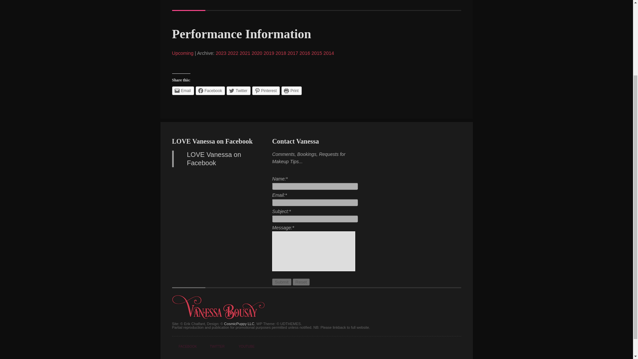 Image resolution: width=638 pixels, height=359 pixels. What do you see at coordinates (214, 159) in the screenshot?
I see `LOVE Vanessa on Facebook` at bounding box center [214, 159].